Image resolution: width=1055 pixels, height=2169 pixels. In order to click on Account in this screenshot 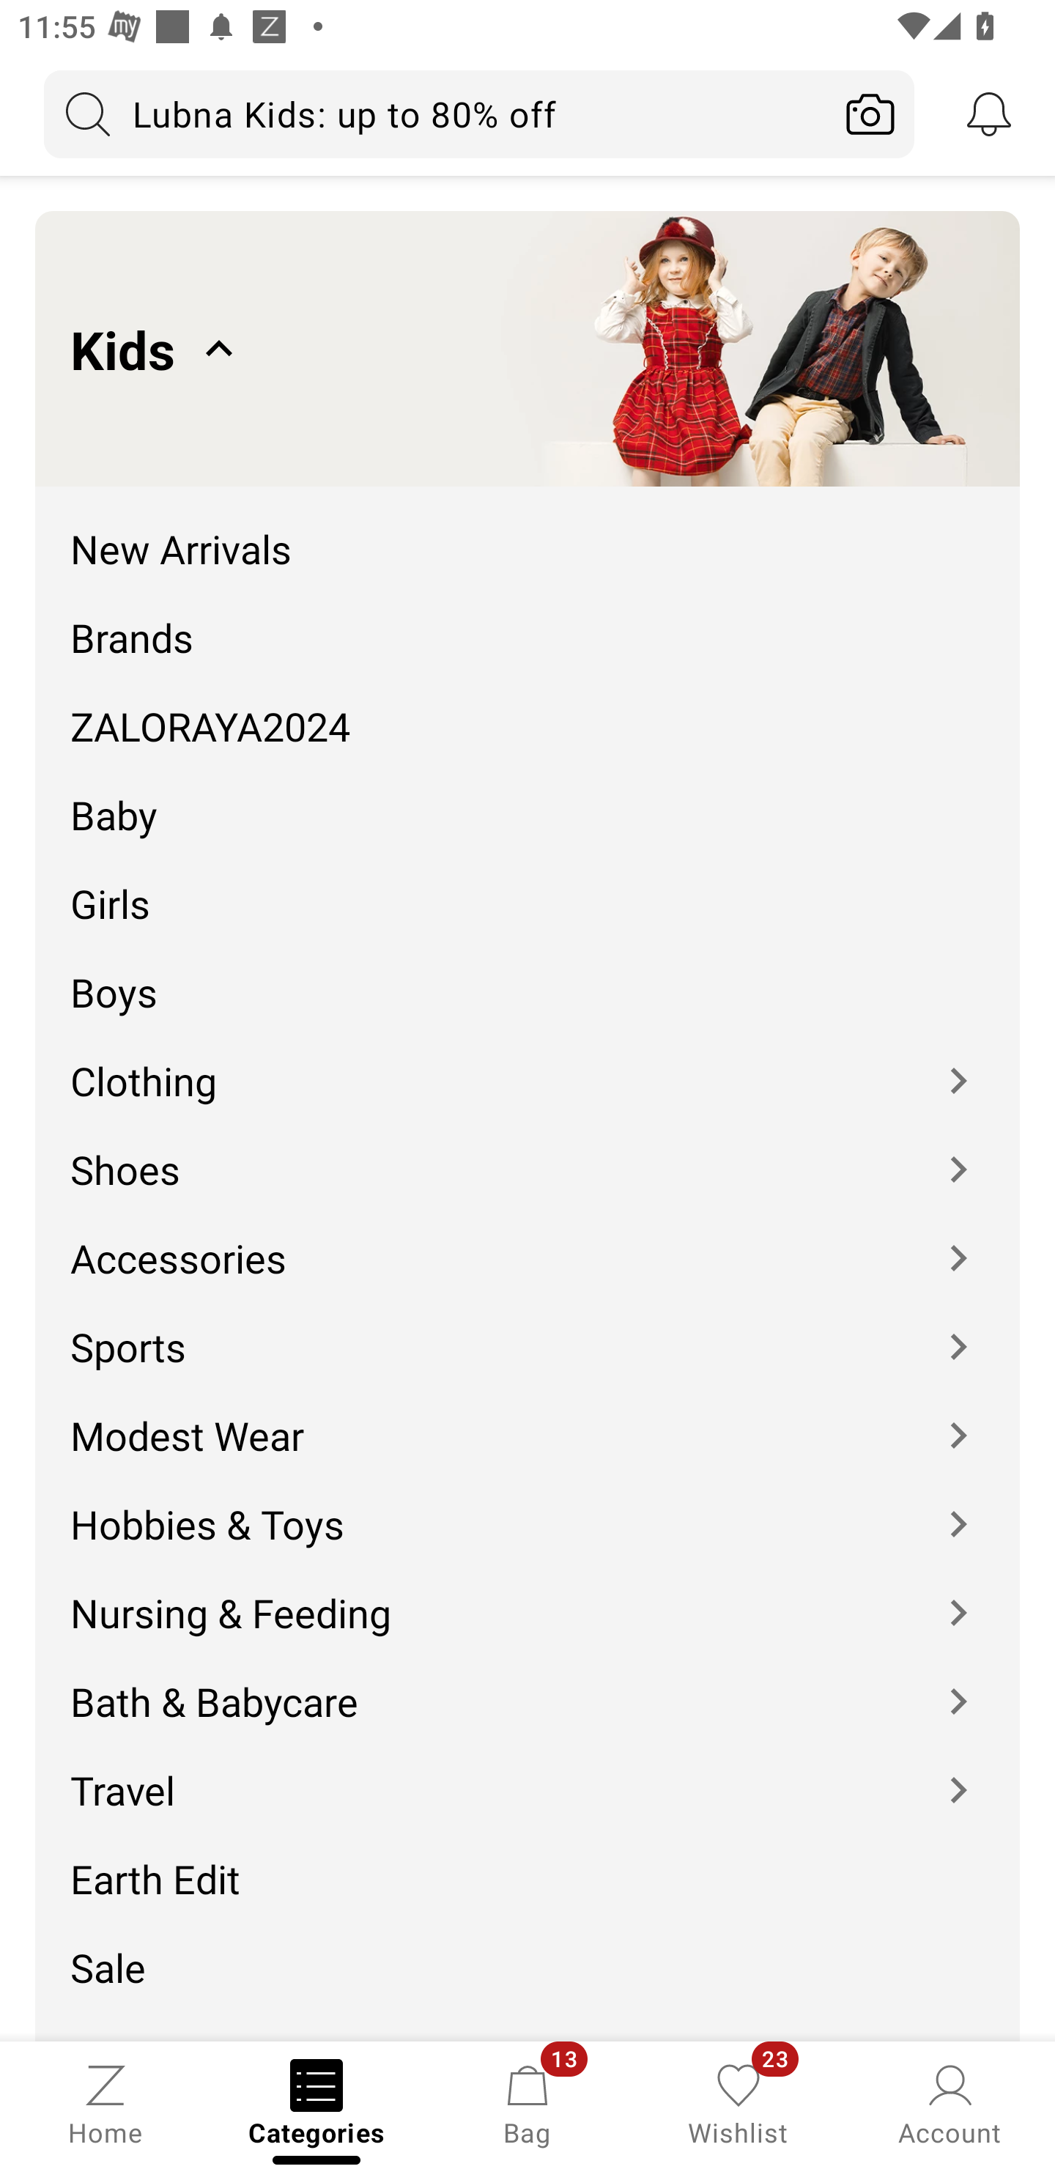, I will do `click(949, 2103)`.